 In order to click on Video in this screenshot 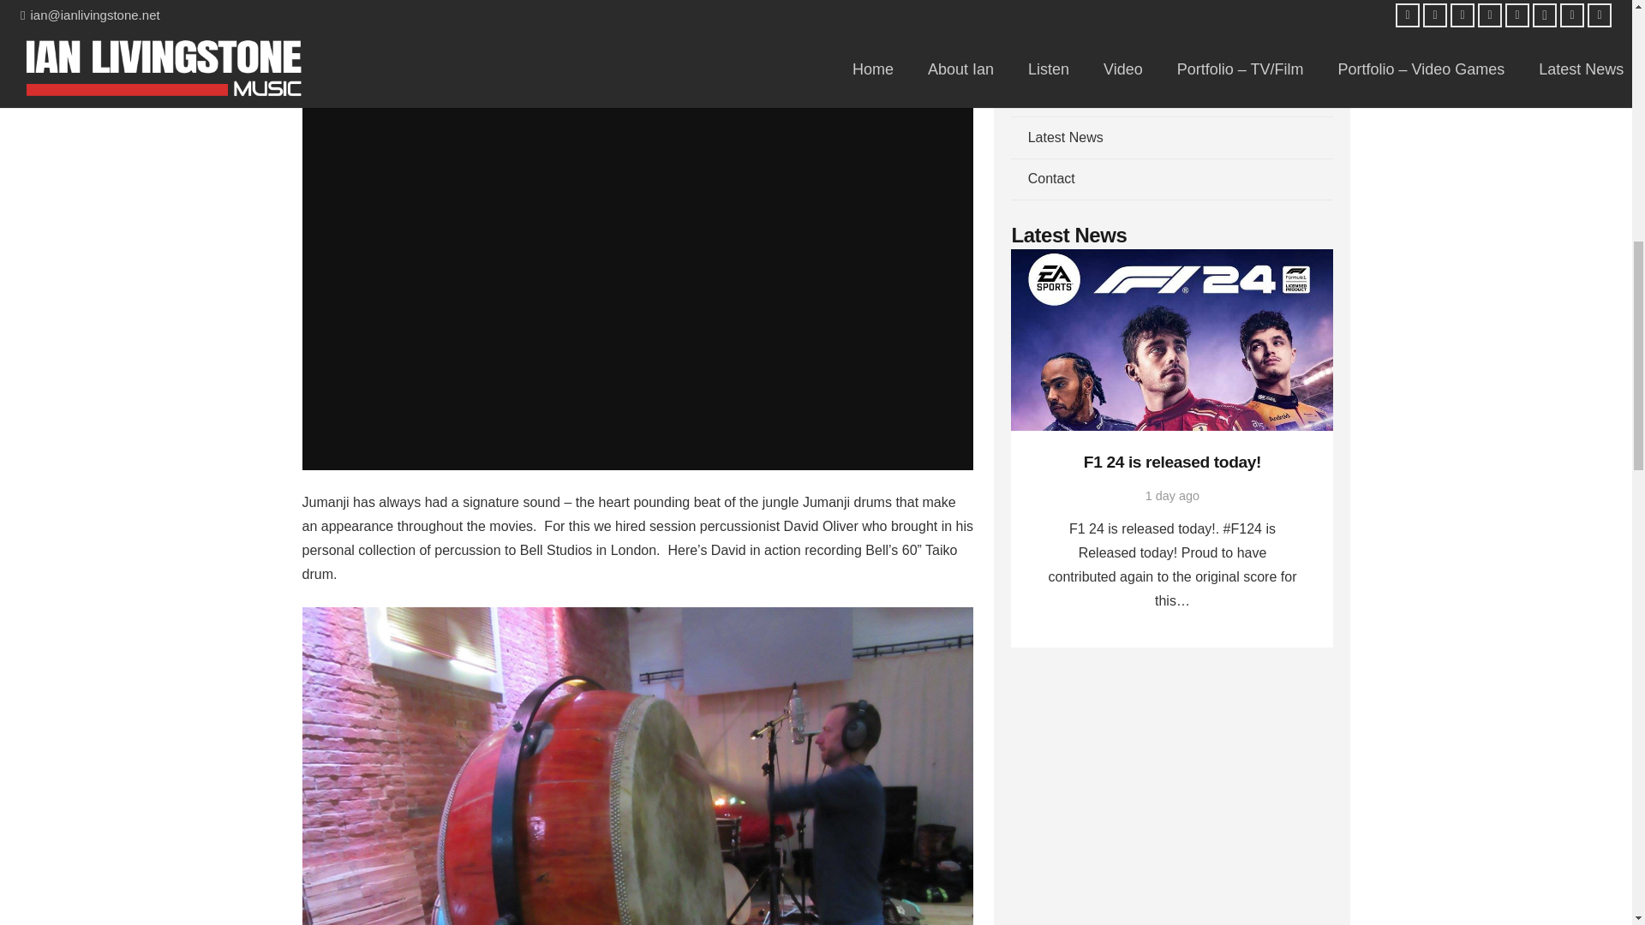, I will do `click(1172, 96)`.